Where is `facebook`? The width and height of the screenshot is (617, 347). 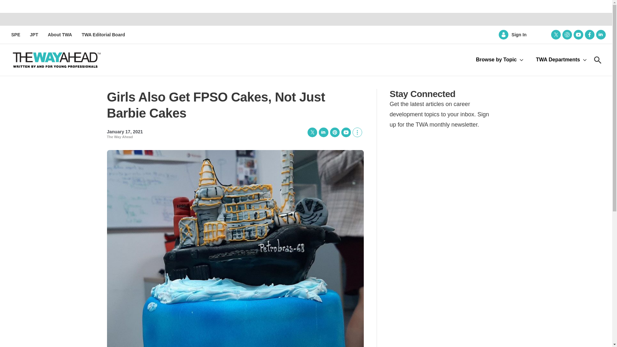 facebook is located at coordinates (590, 35).